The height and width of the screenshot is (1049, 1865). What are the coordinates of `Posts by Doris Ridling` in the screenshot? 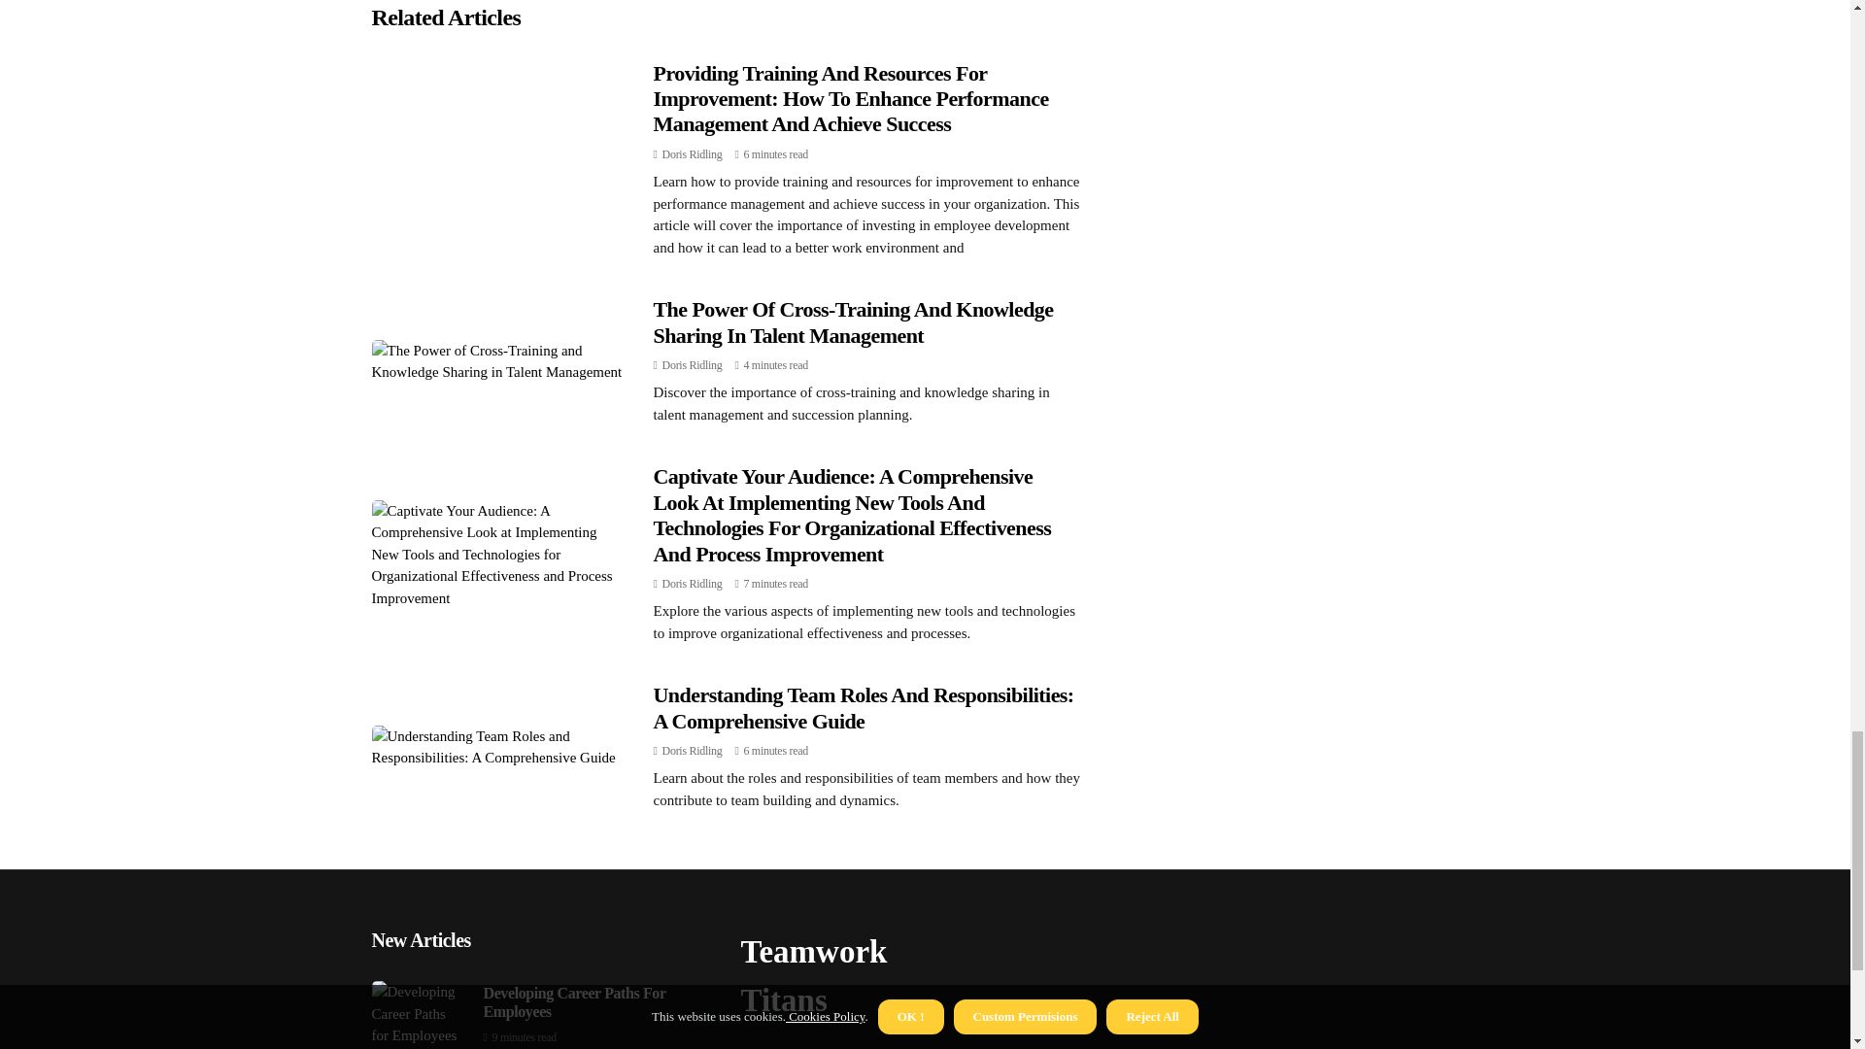 It's located at (692, 750).